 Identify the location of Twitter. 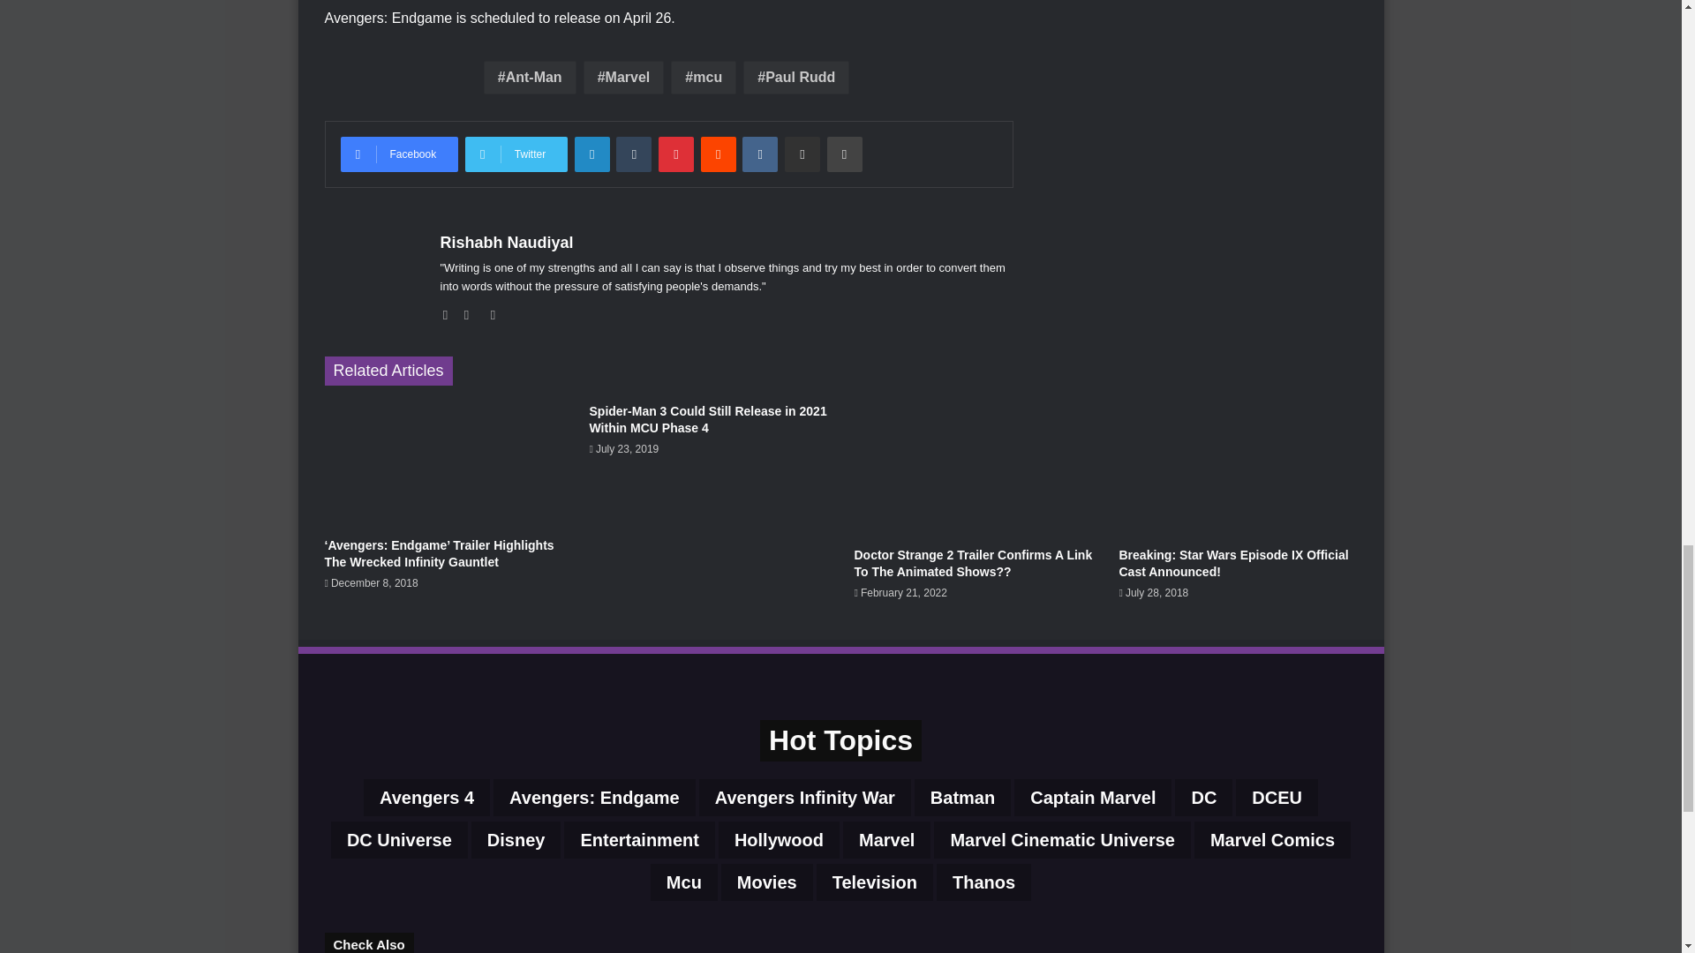
(516, 154).